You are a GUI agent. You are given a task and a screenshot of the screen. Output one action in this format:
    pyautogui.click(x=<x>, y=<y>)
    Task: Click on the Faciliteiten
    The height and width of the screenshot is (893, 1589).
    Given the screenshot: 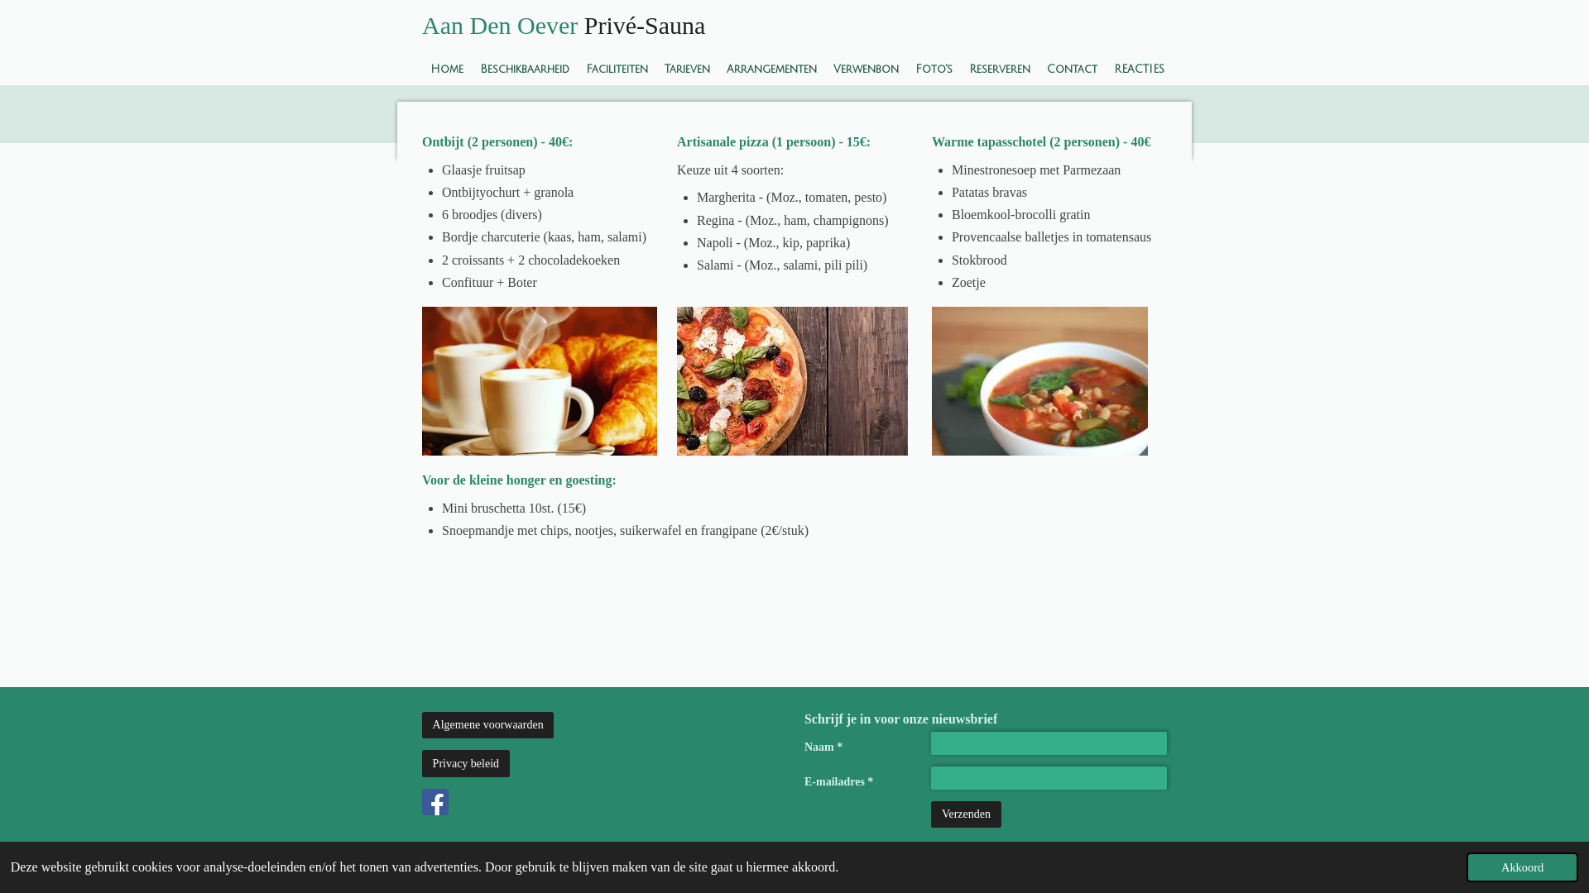 What is the action you would take?
    pyautogui.click(x=617, y=69)
    